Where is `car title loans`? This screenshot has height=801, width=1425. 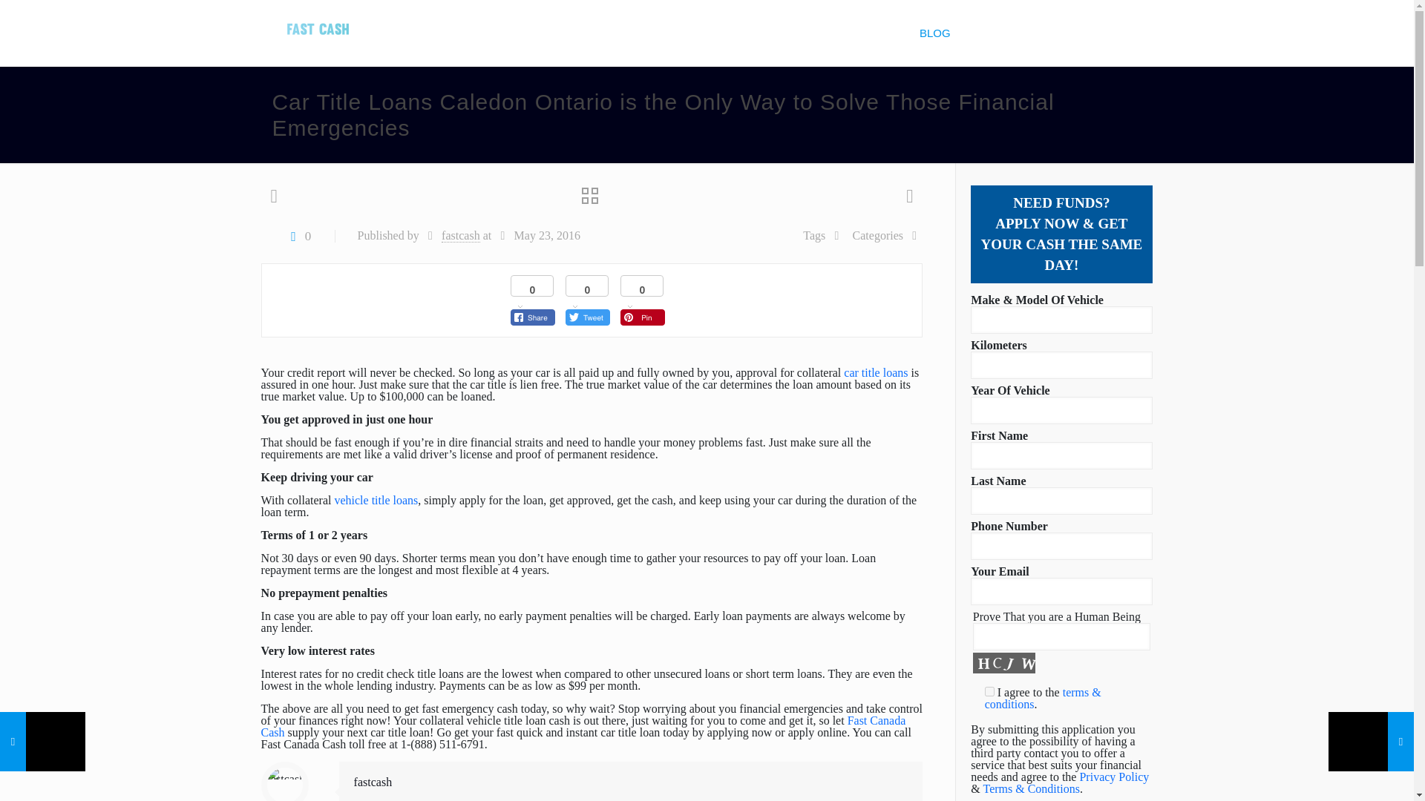
car title loans is located at coordinates (876, 372).